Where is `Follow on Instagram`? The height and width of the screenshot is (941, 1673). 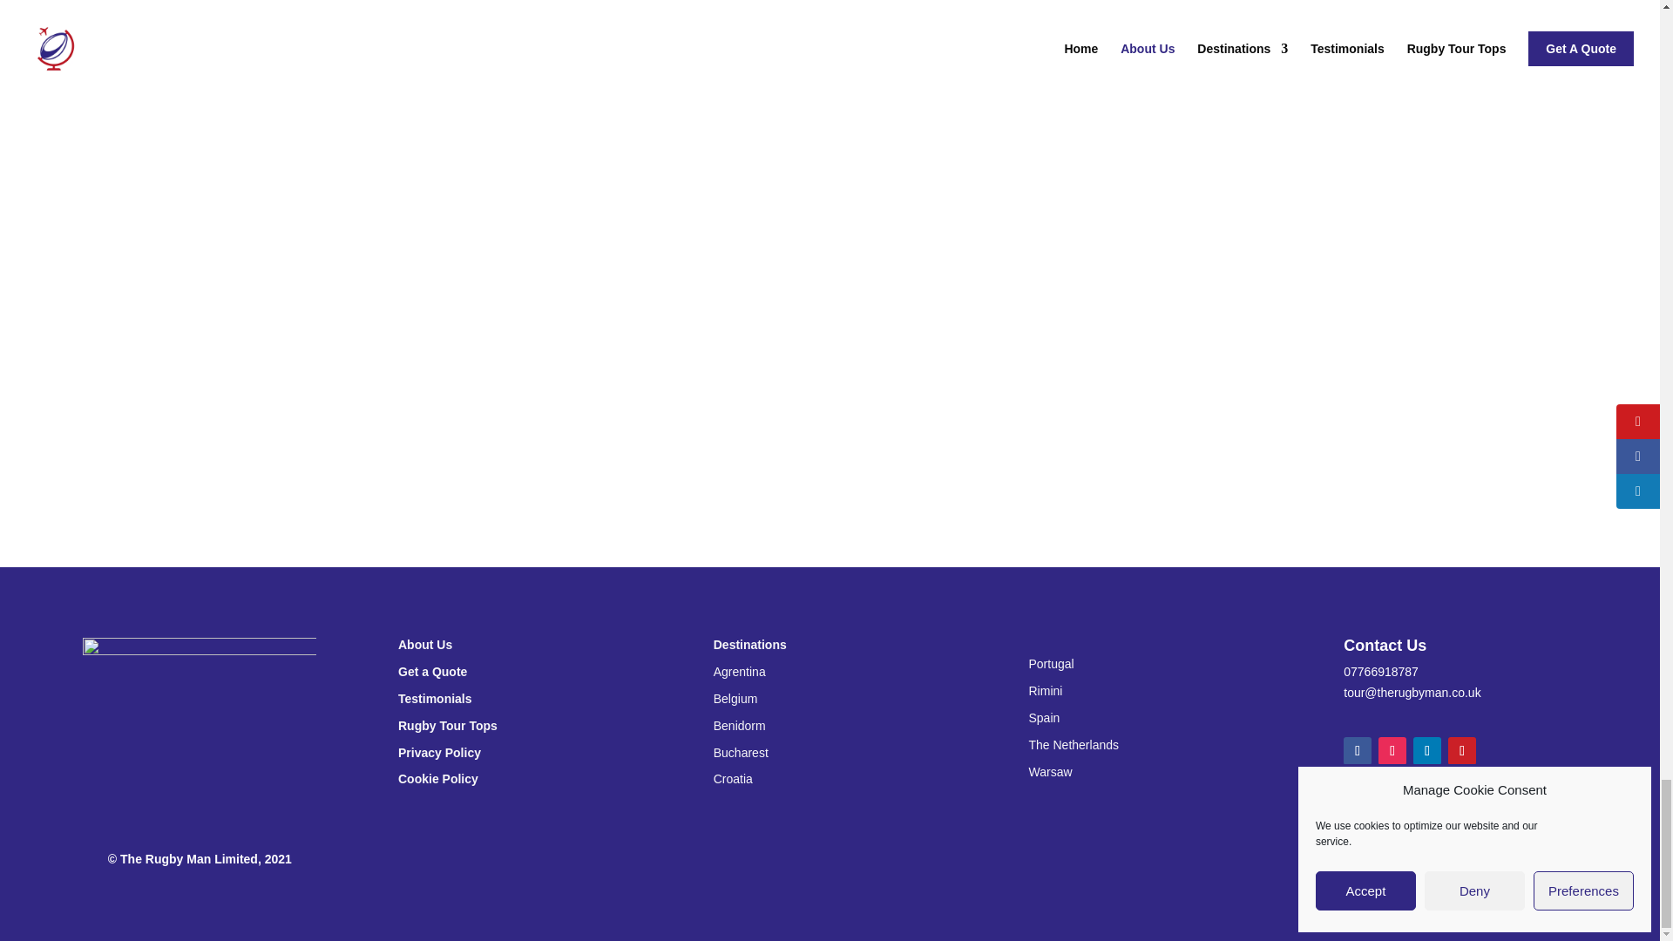 Follow on Instagram is located at coordinates (1392, 751).